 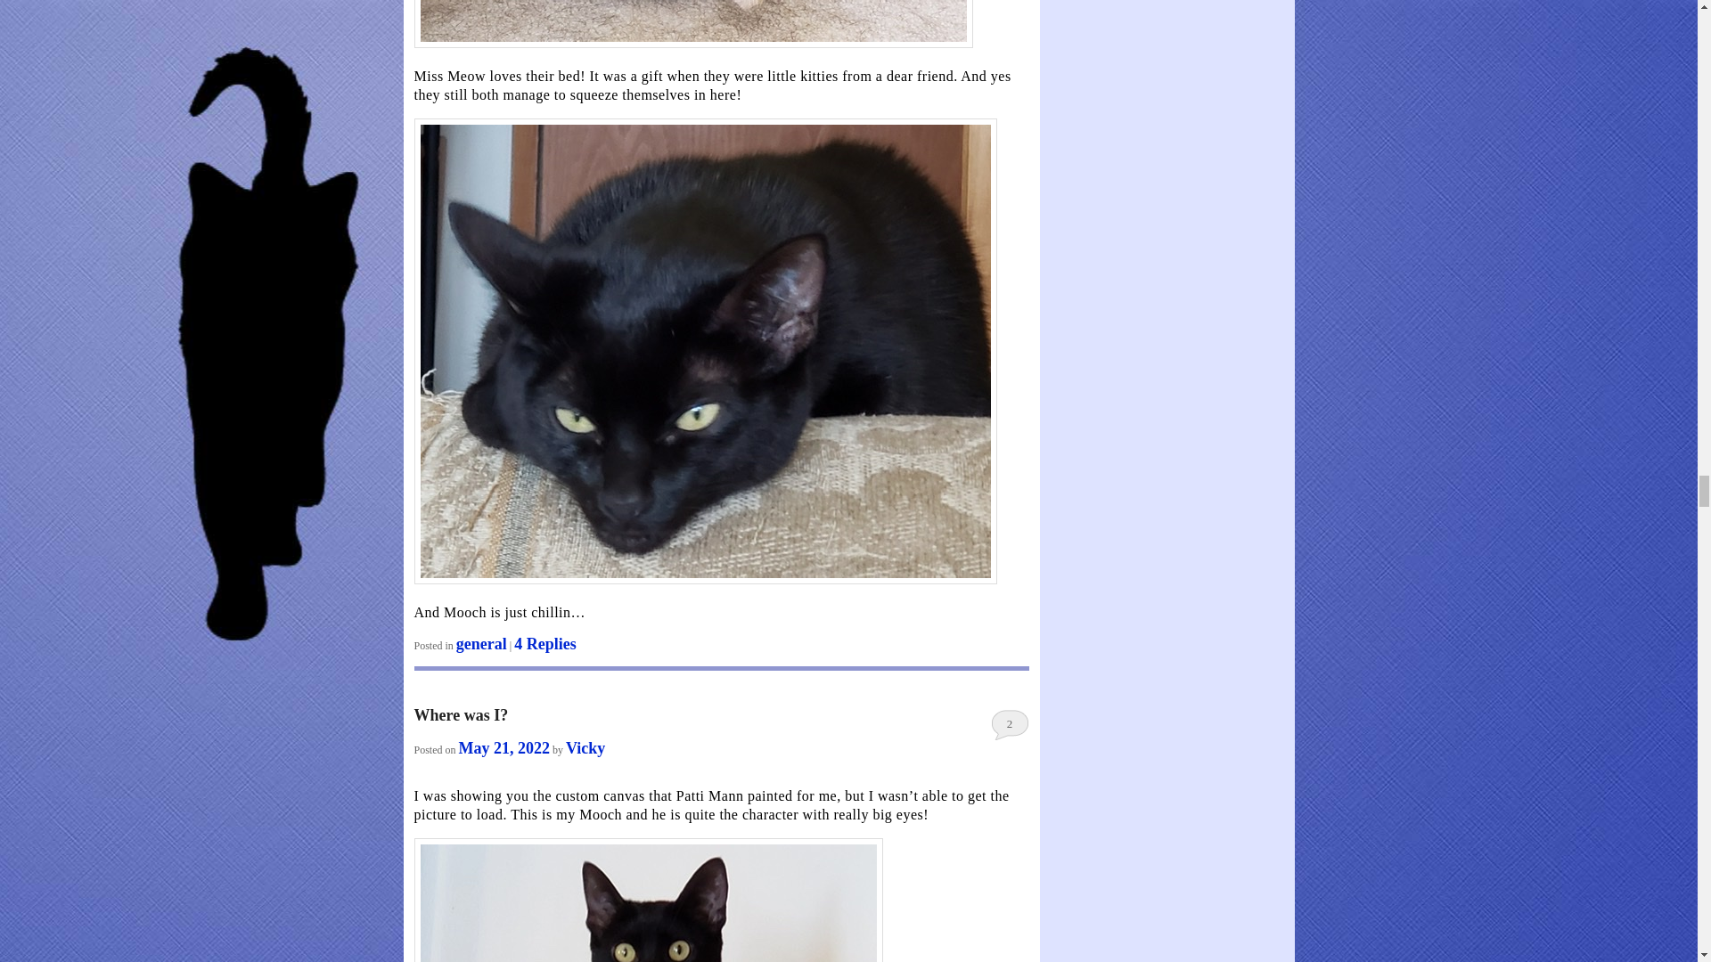 I want to click on Where was I?, so click(x=461, y=714).